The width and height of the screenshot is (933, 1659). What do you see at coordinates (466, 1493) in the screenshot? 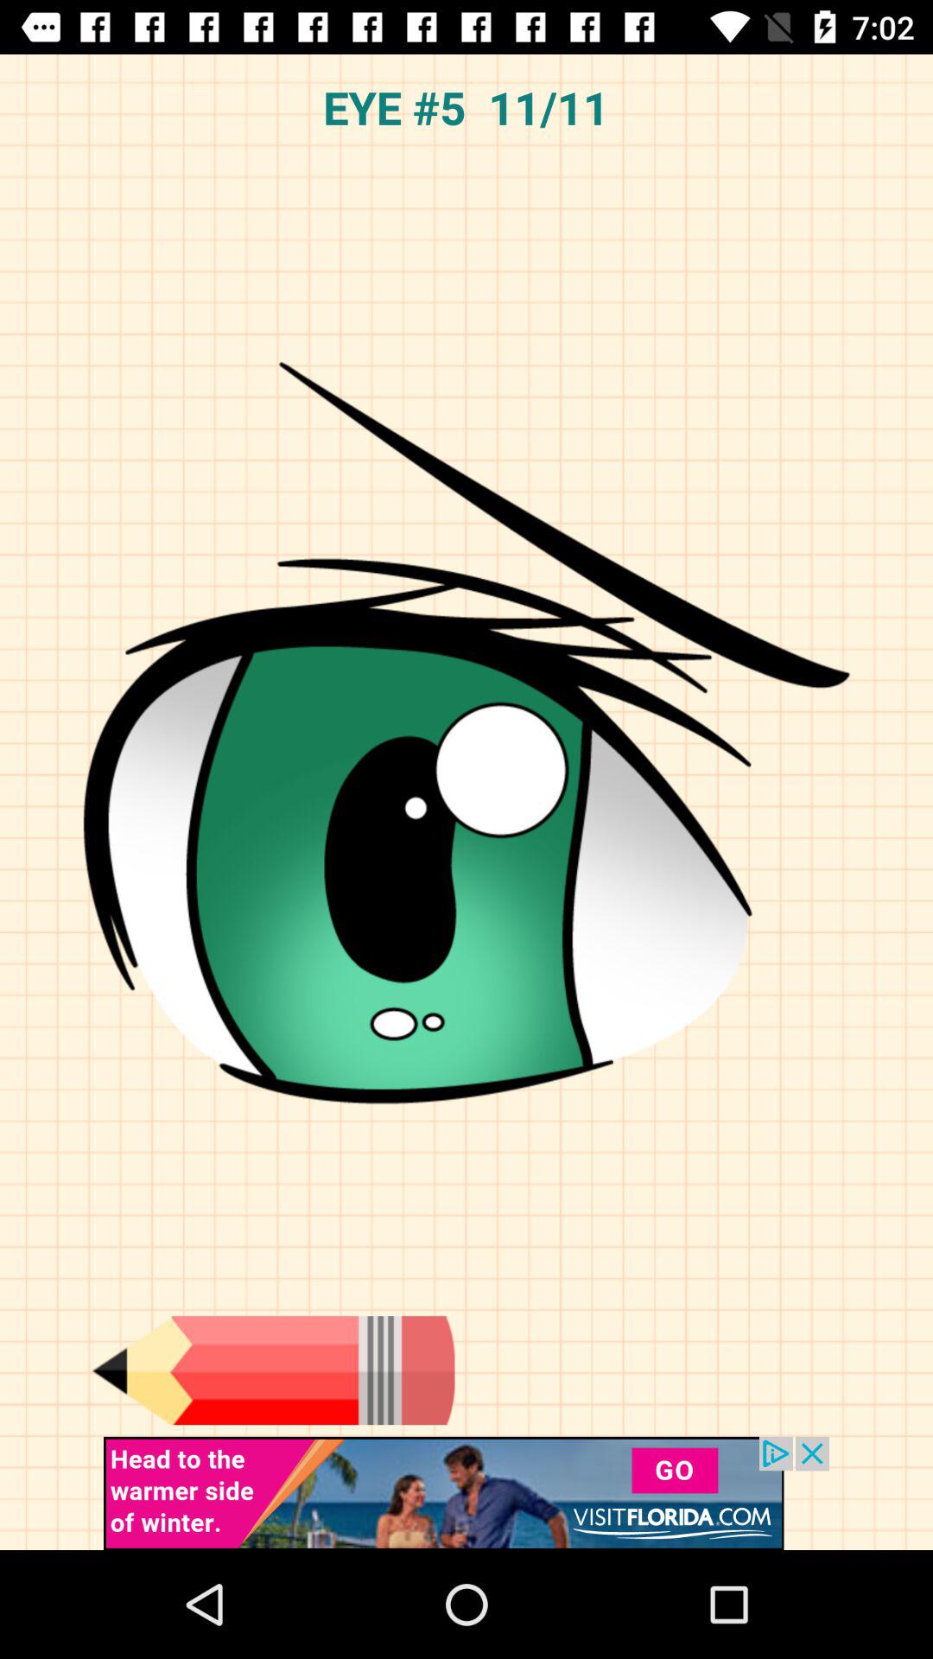
I see `advertisement` at bounding box center [466, 1493].